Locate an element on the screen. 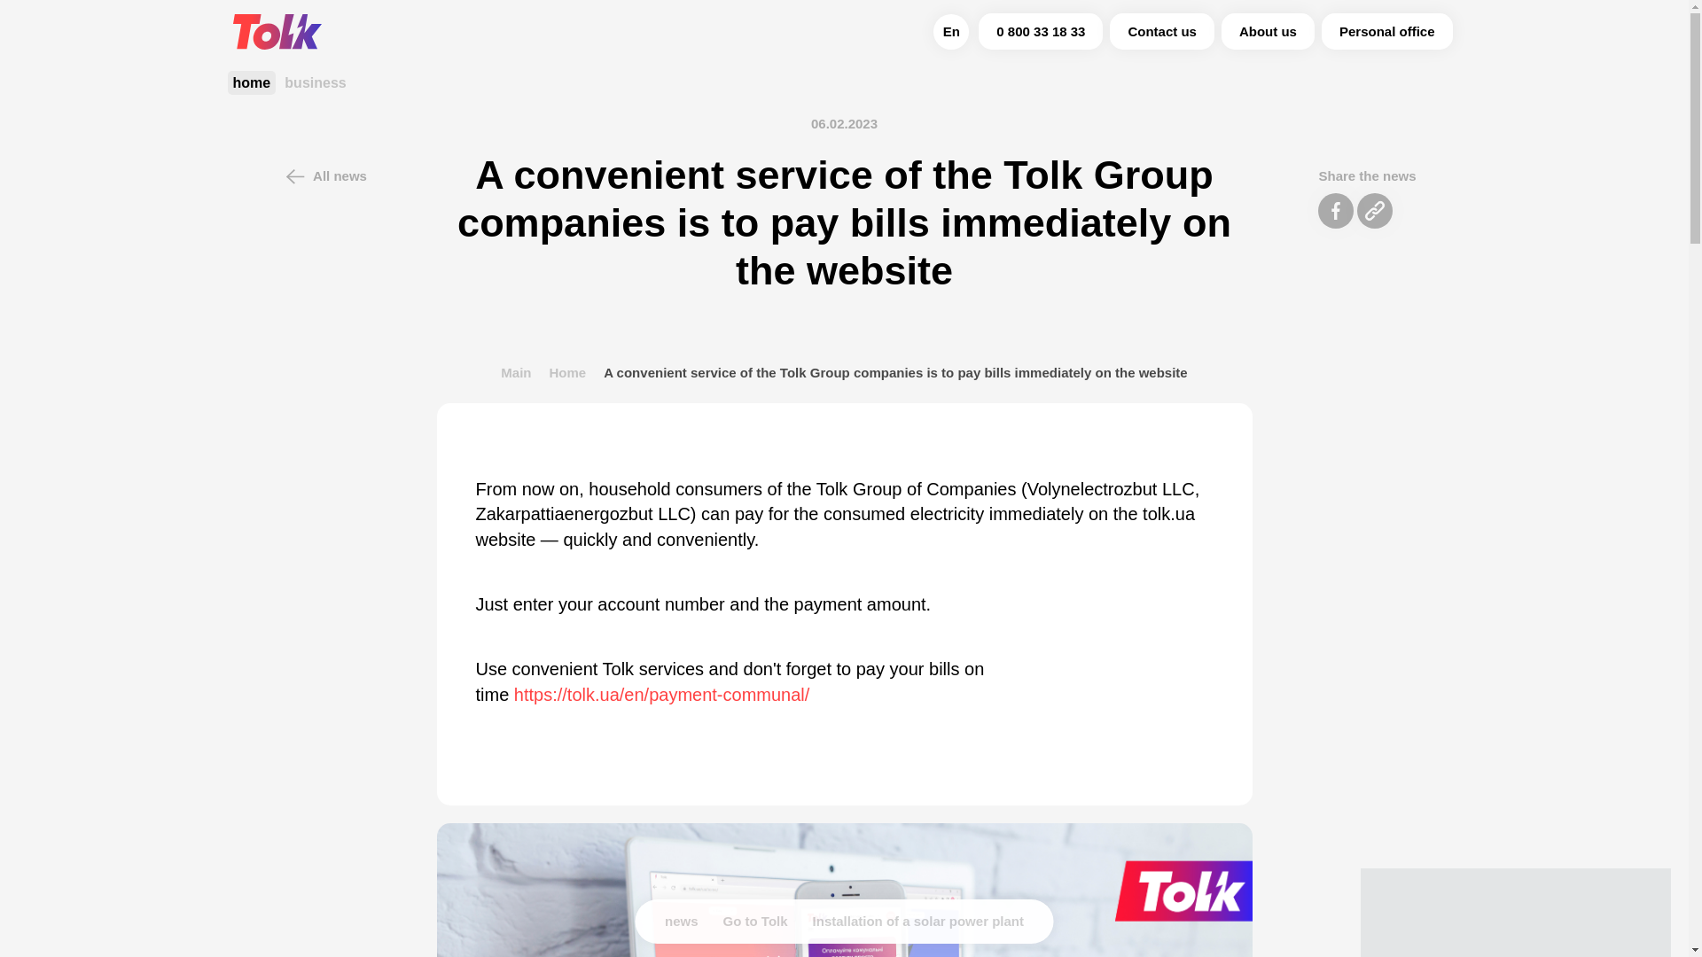 The height and width of the screenshot is (957, 1702). Main is located at coordinates (515, 372).